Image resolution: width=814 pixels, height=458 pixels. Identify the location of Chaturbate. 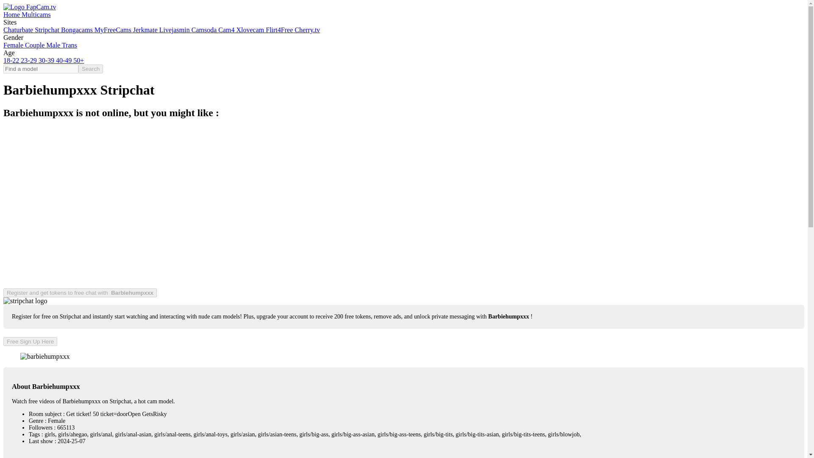
(19, 30).